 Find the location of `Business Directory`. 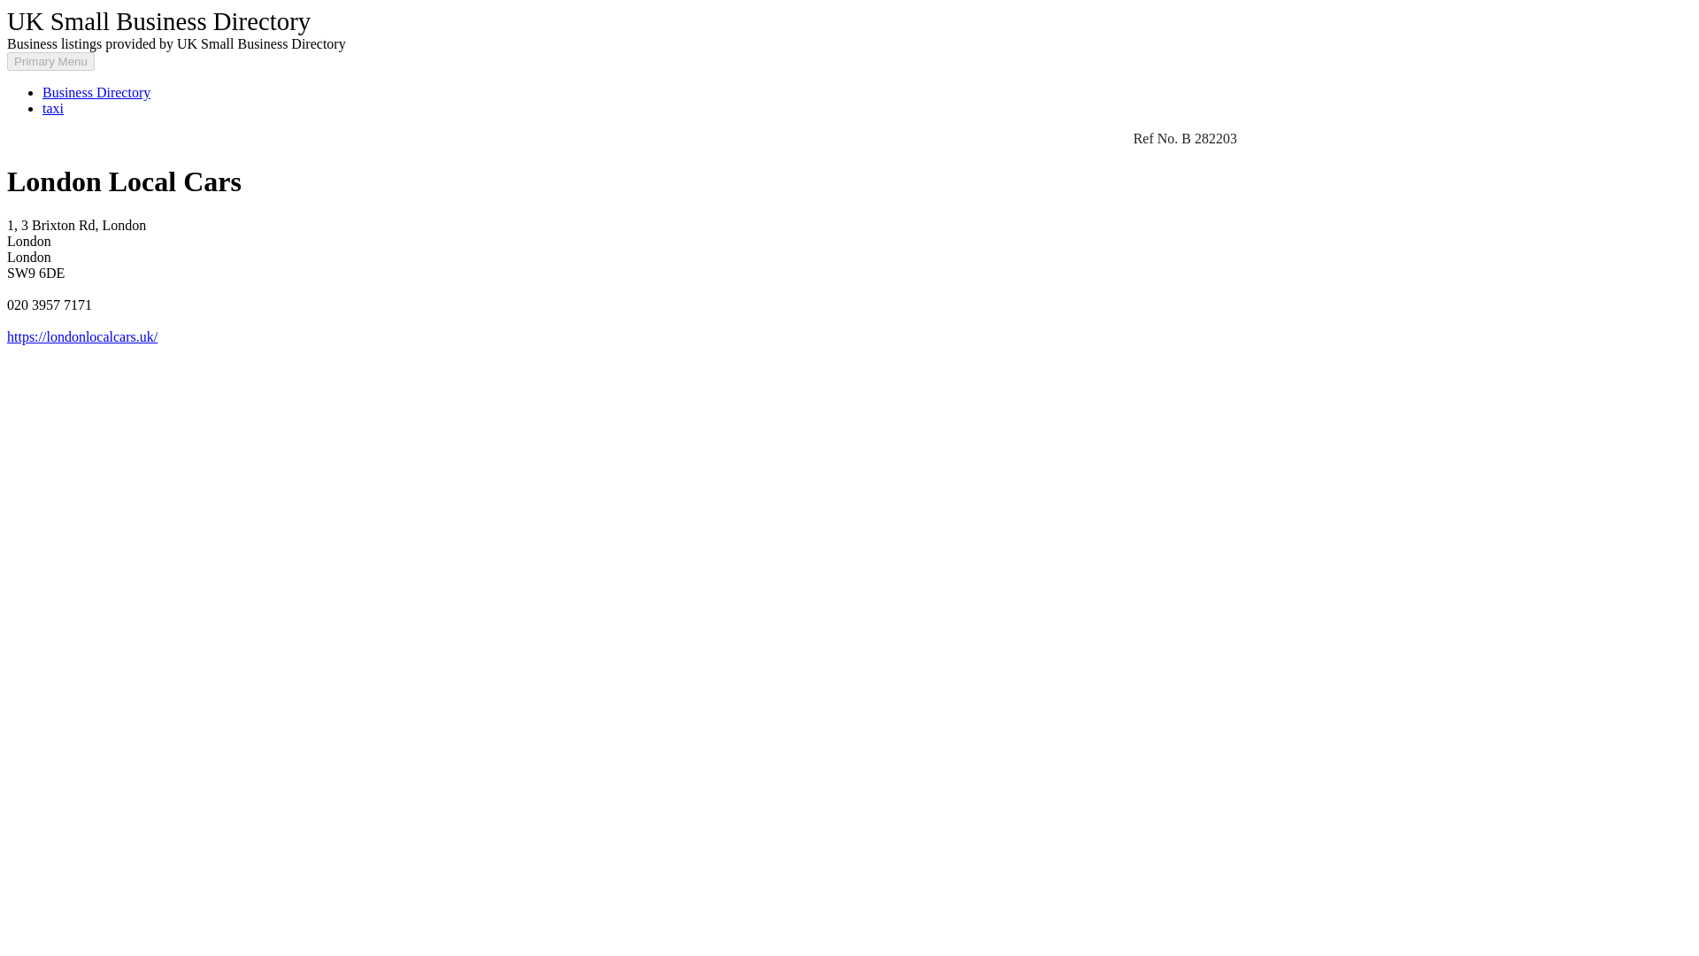

Business Directory is located at coordinates (96, 92).